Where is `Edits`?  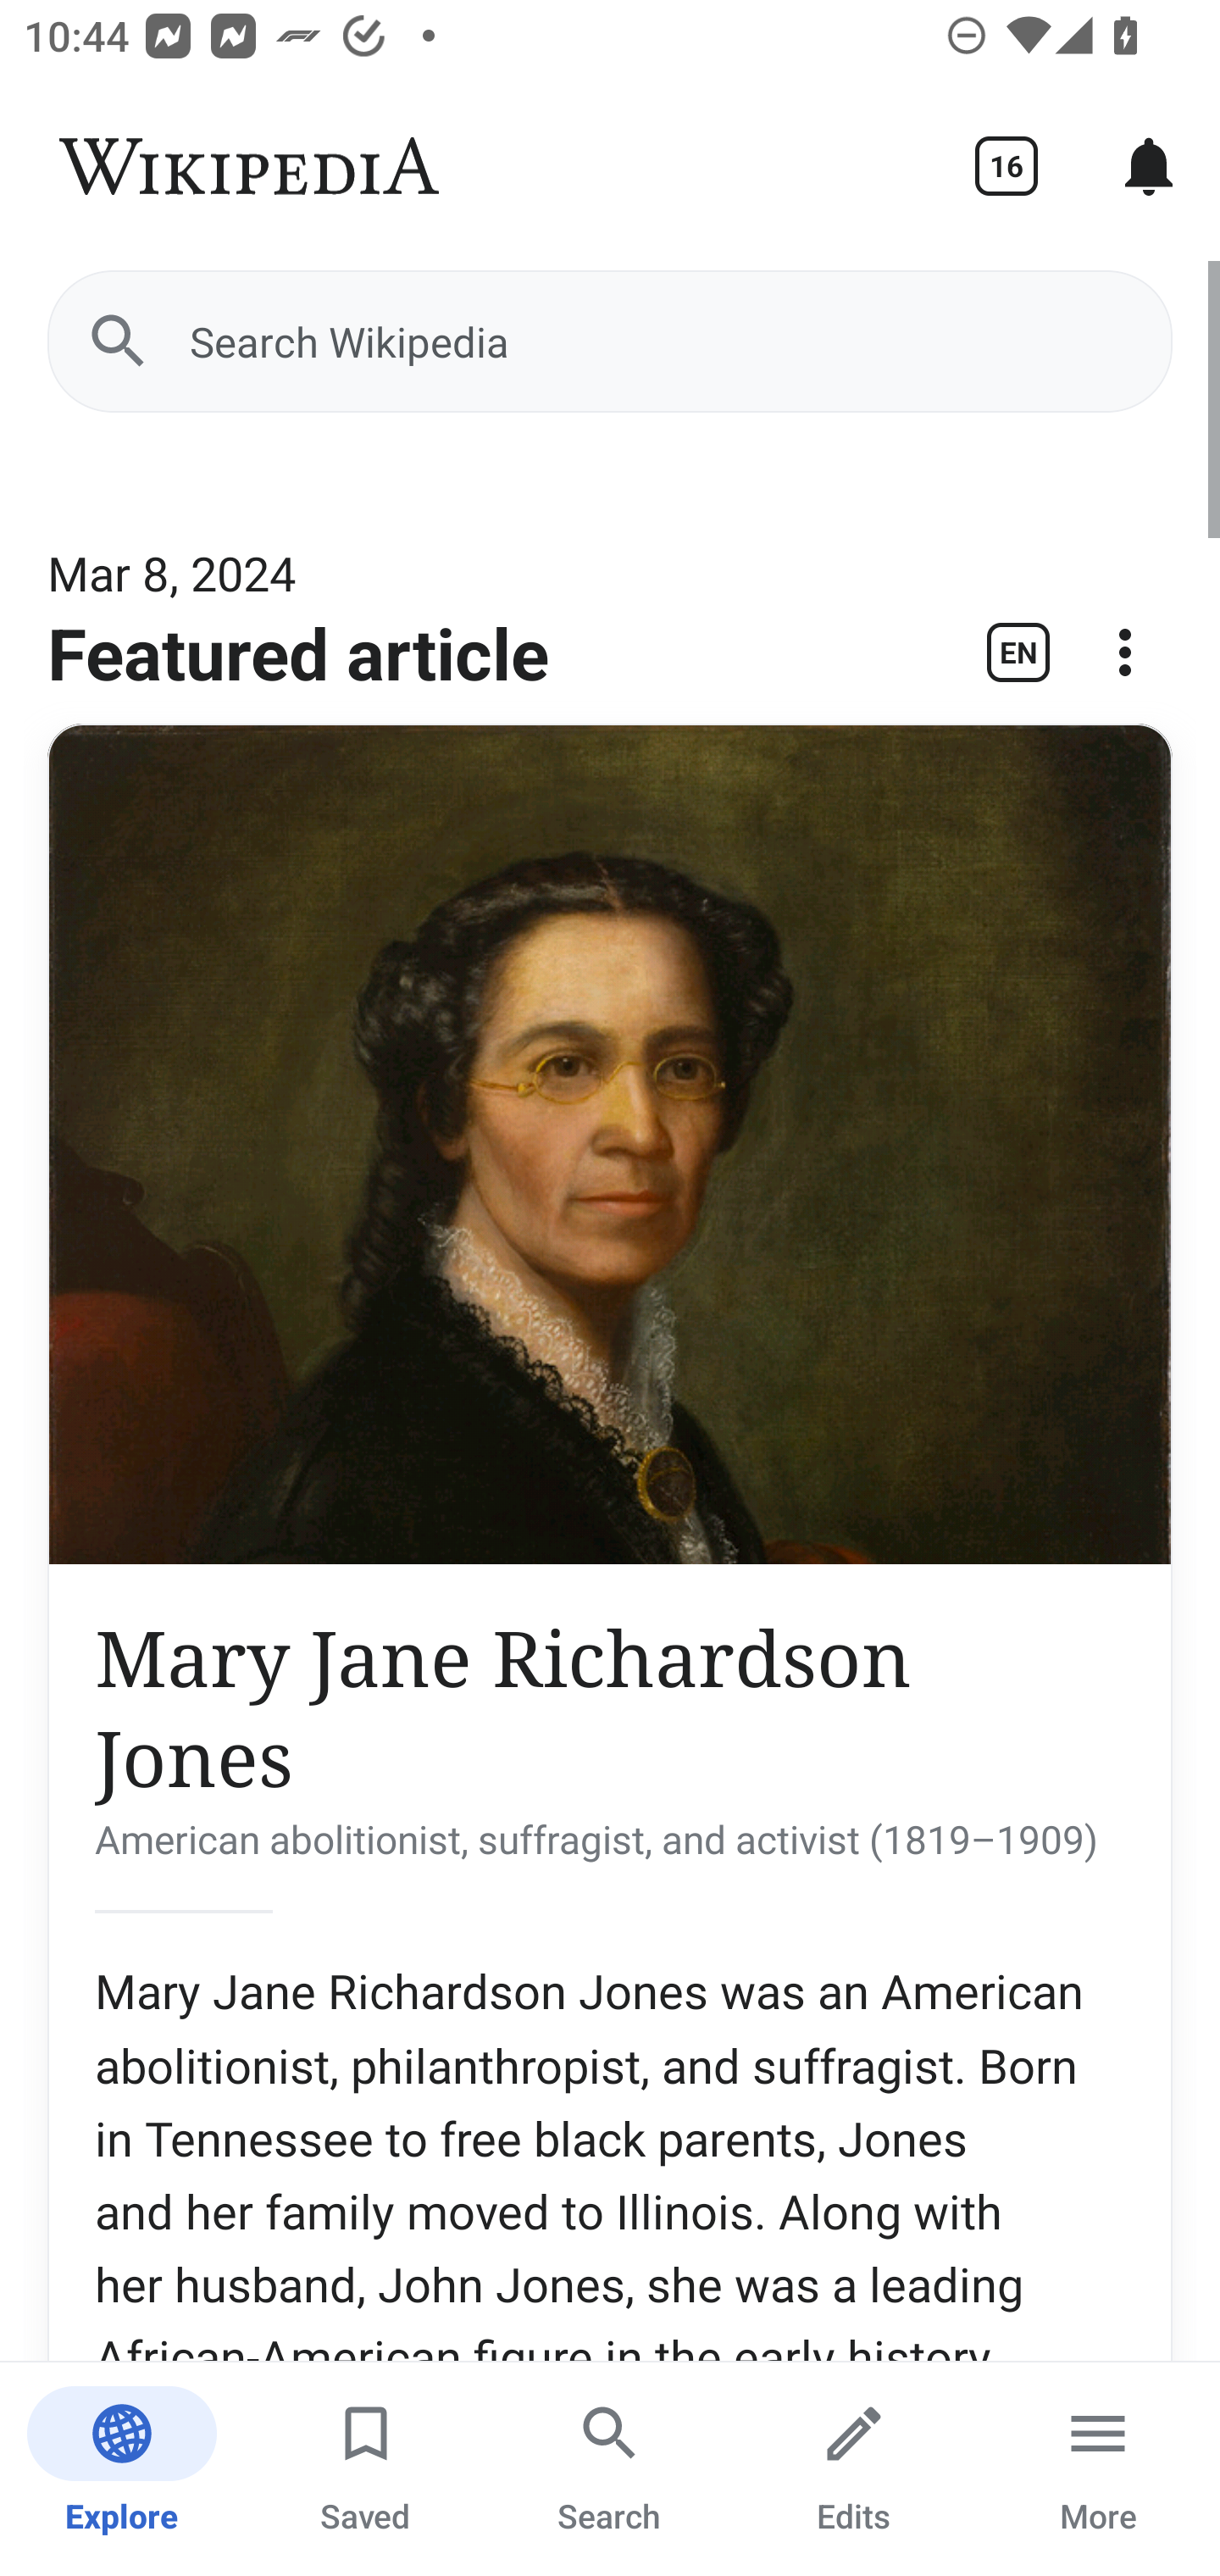
Edits is located at coordinates (854, 2469).